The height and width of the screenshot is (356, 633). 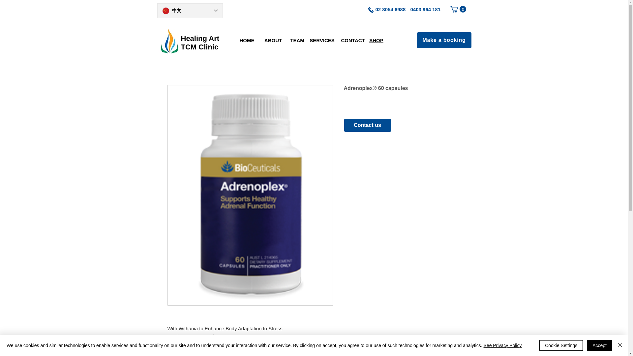 What do you see at coordinates (322, 40) in the screenshot?
I see `SERVICES` at bounding box center [322, 40].